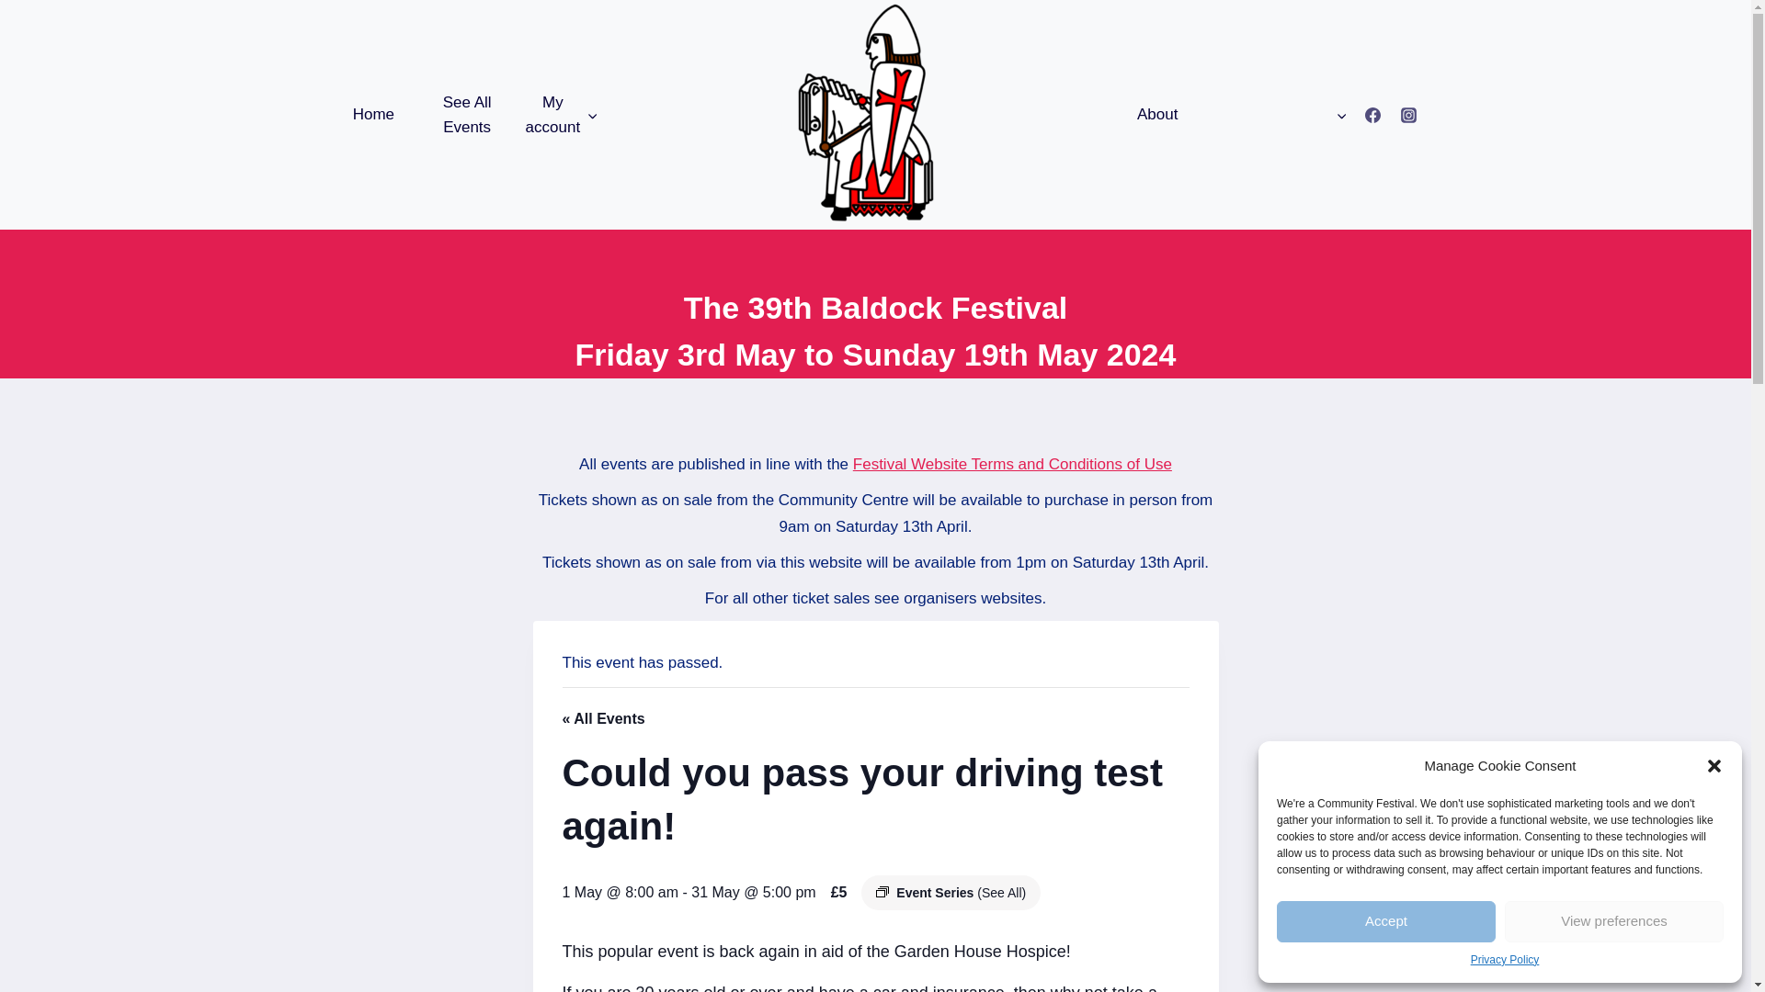  What do you see at coordinates (1504, 960) in the screenshot?
I see `Privacy Policy` at bounding box center [1504, 960].